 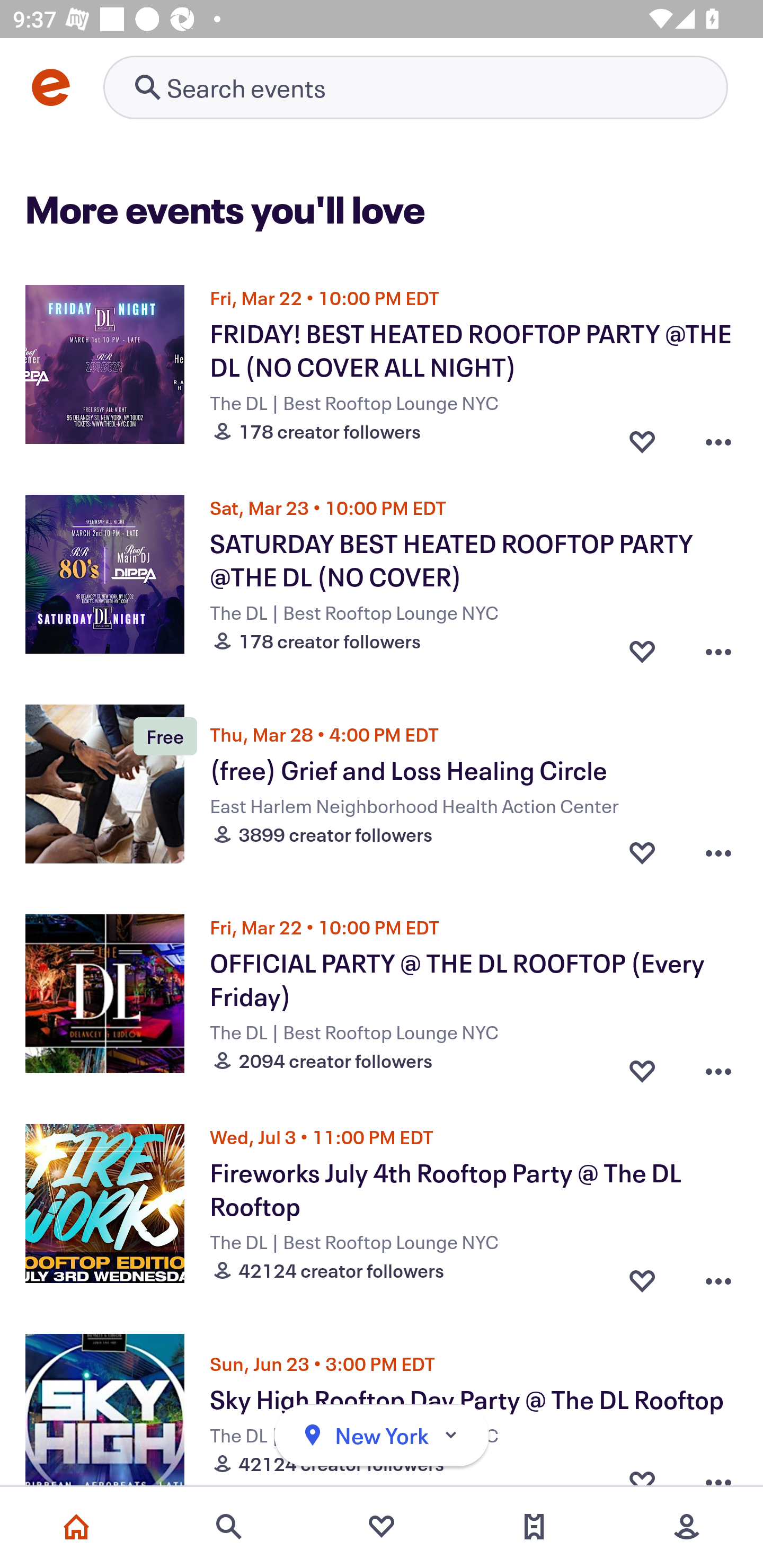 What do you see at coordinates (381, 1436) in the screenshot?
I see `New York` at bounding box center [381, 1436].